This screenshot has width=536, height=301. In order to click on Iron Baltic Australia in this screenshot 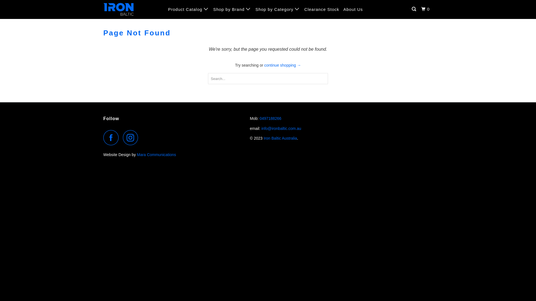, I will do `click(132, 9)`.